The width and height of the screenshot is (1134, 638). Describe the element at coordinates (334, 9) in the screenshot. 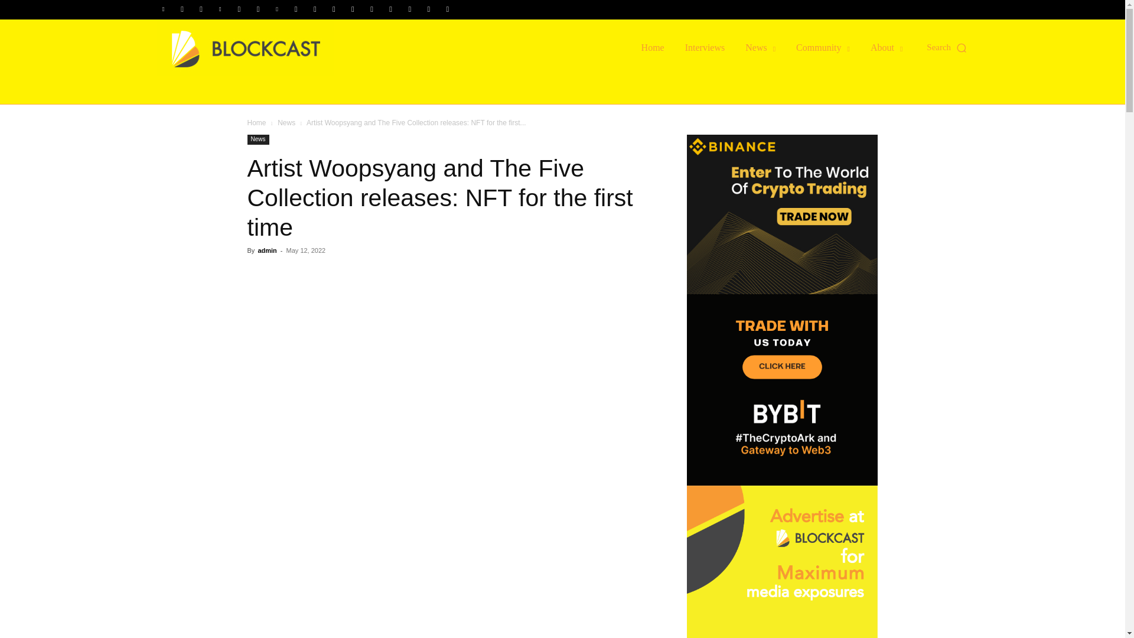

I see `Telegram` at that location.